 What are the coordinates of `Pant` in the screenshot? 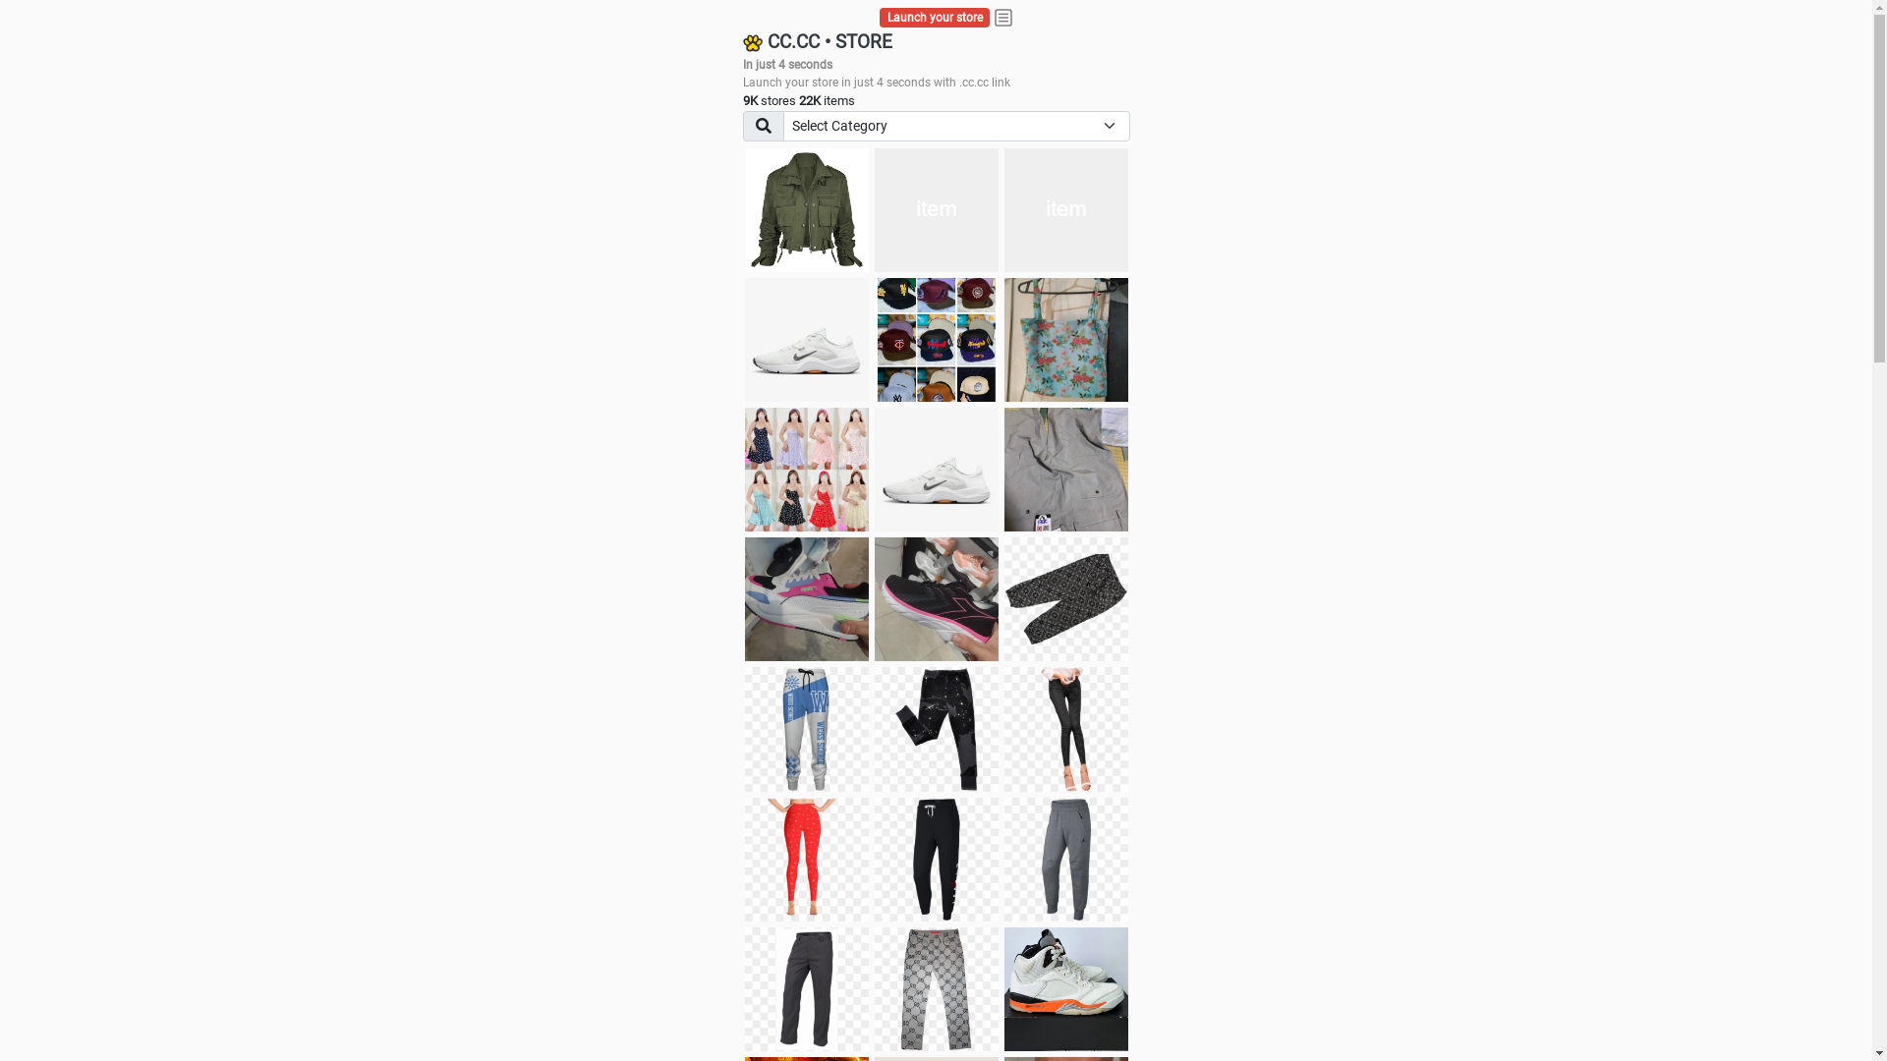 It's located at (937, 989).